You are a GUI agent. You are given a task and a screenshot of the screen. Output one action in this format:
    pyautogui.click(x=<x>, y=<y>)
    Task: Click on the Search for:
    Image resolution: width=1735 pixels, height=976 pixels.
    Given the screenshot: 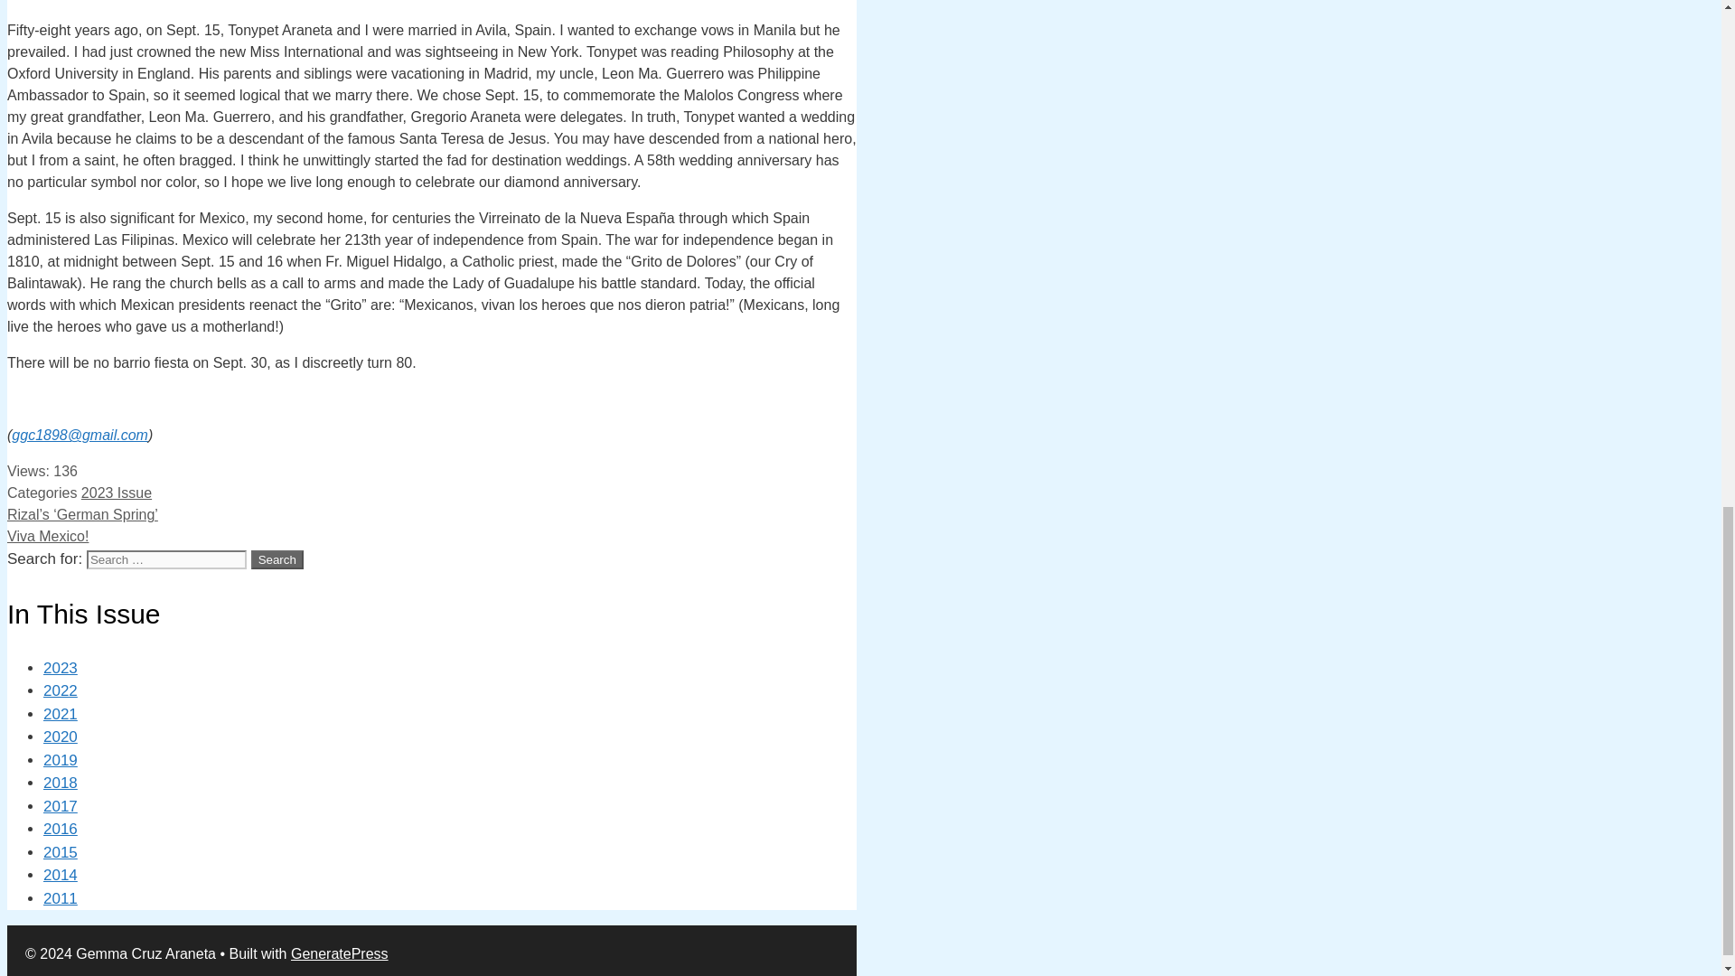 What is the action you would take?
    pyautogui.click(x=166, y=559)
    